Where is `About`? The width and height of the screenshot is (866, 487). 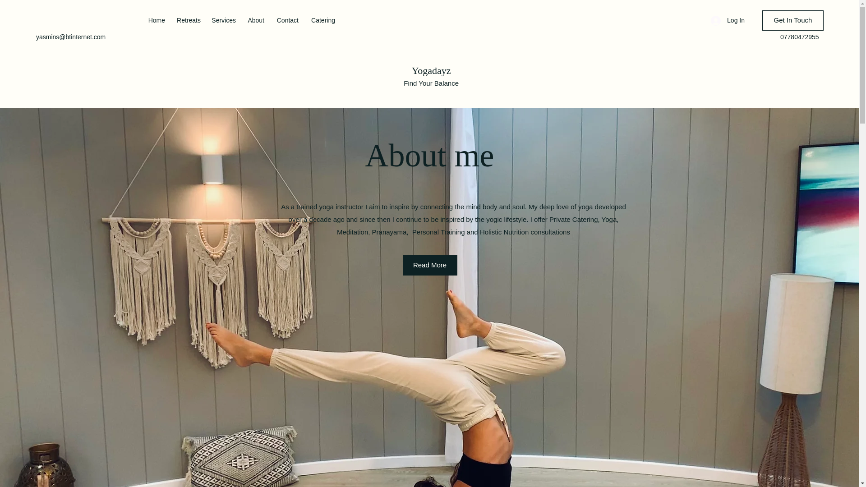 About is located at coordinates (254, 20).